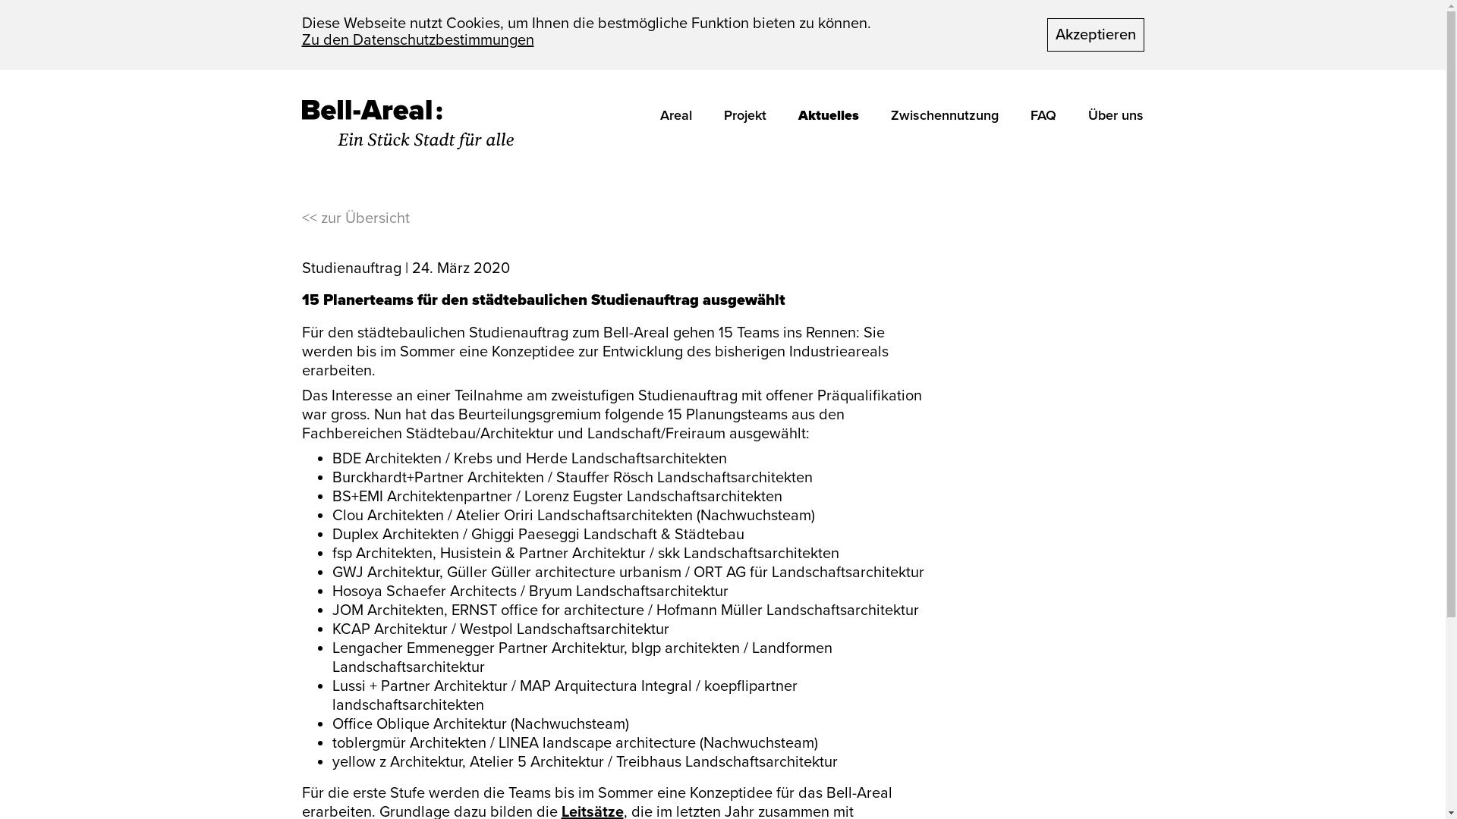  Describe the element at coordinates (944, 115) in the screenshot. I see `Zwischennutzung` at that location.